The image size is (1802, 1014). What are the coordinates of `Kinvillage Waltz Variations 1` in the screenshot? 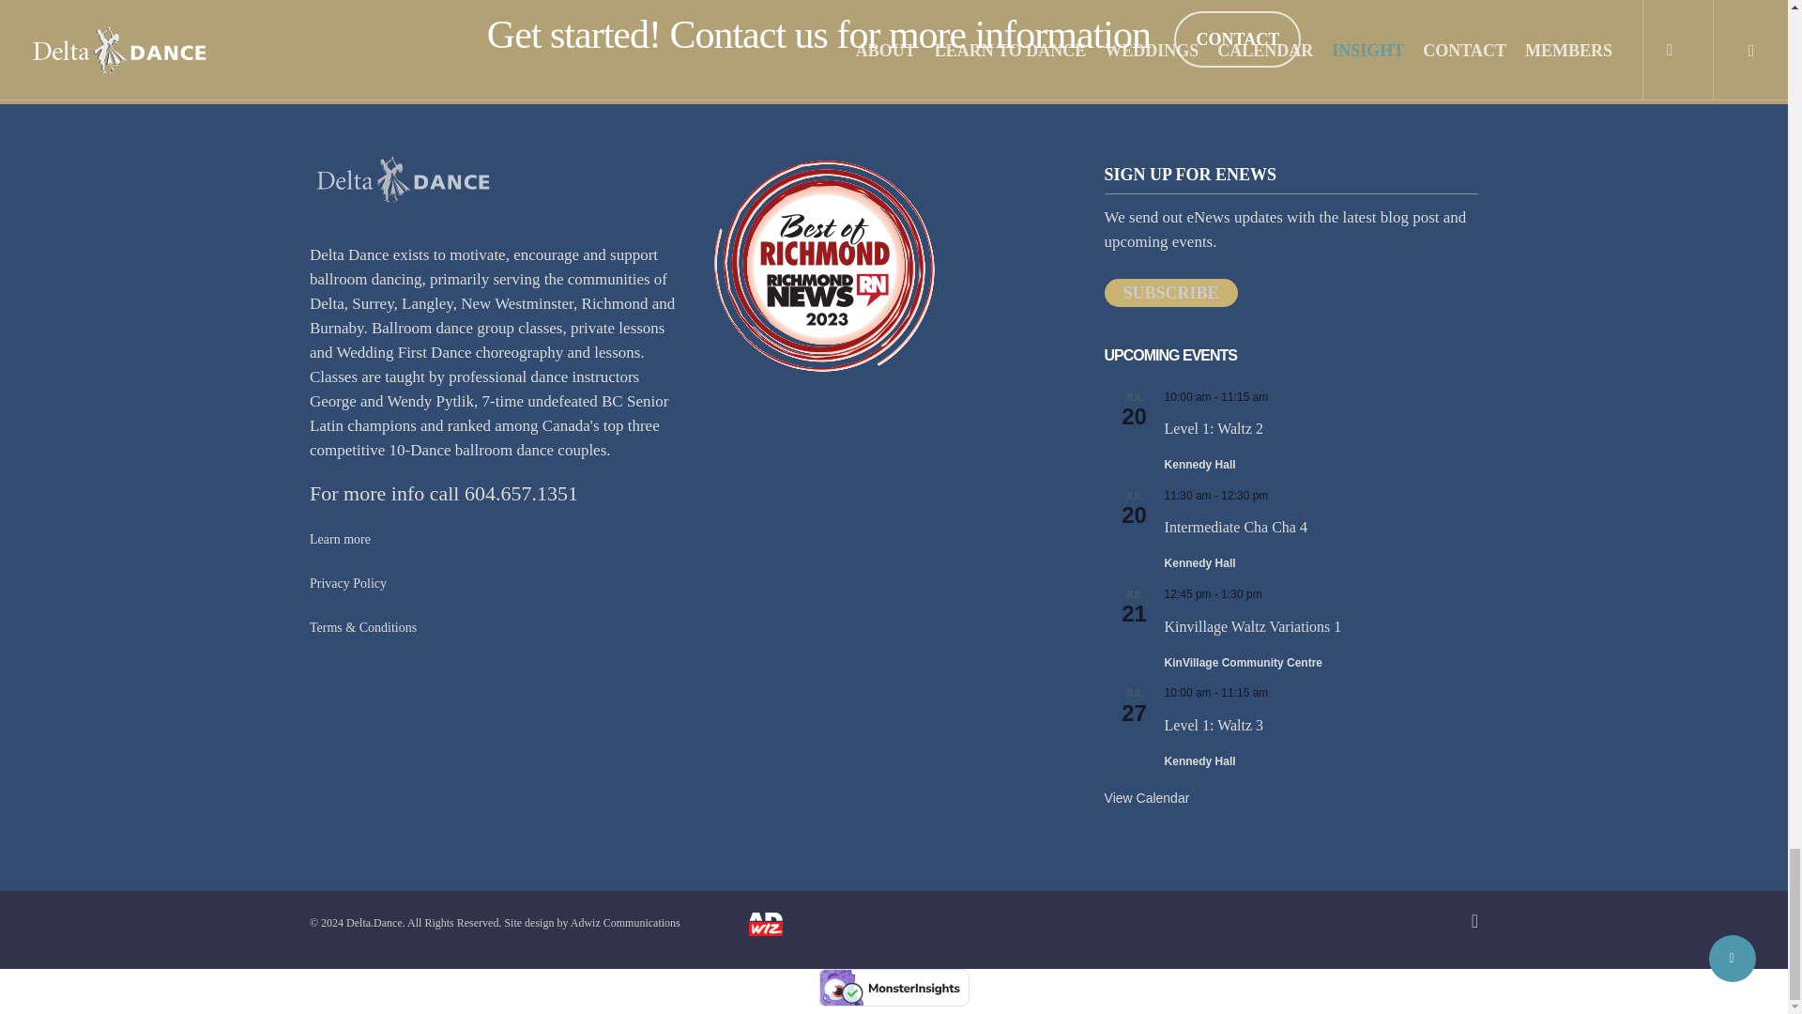 It's located at (1253, 627).